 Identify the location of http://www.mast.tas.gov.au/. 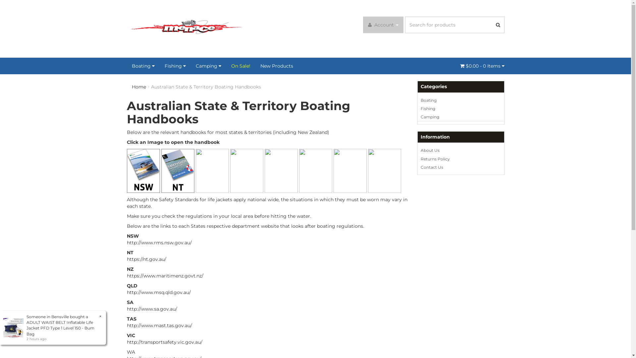
(159, 326).